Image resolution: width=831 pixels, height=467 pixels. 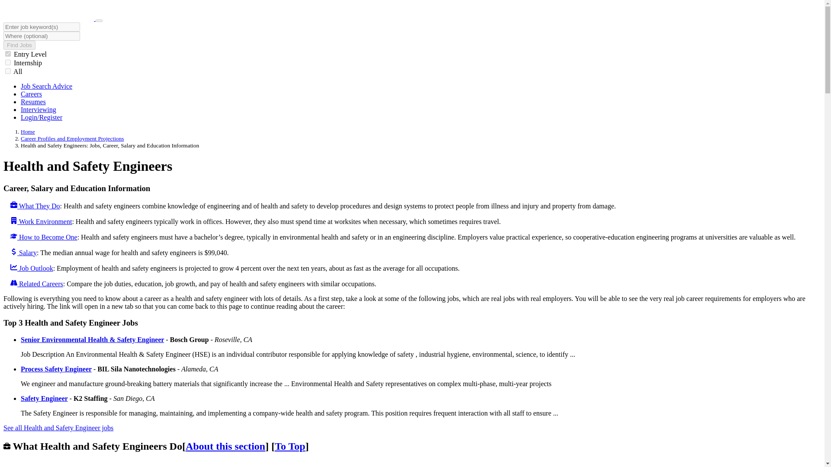 What do you see at coordinates (33, 102) in the screenshot?
I see `Resumes` at bounding box center [33, 102].